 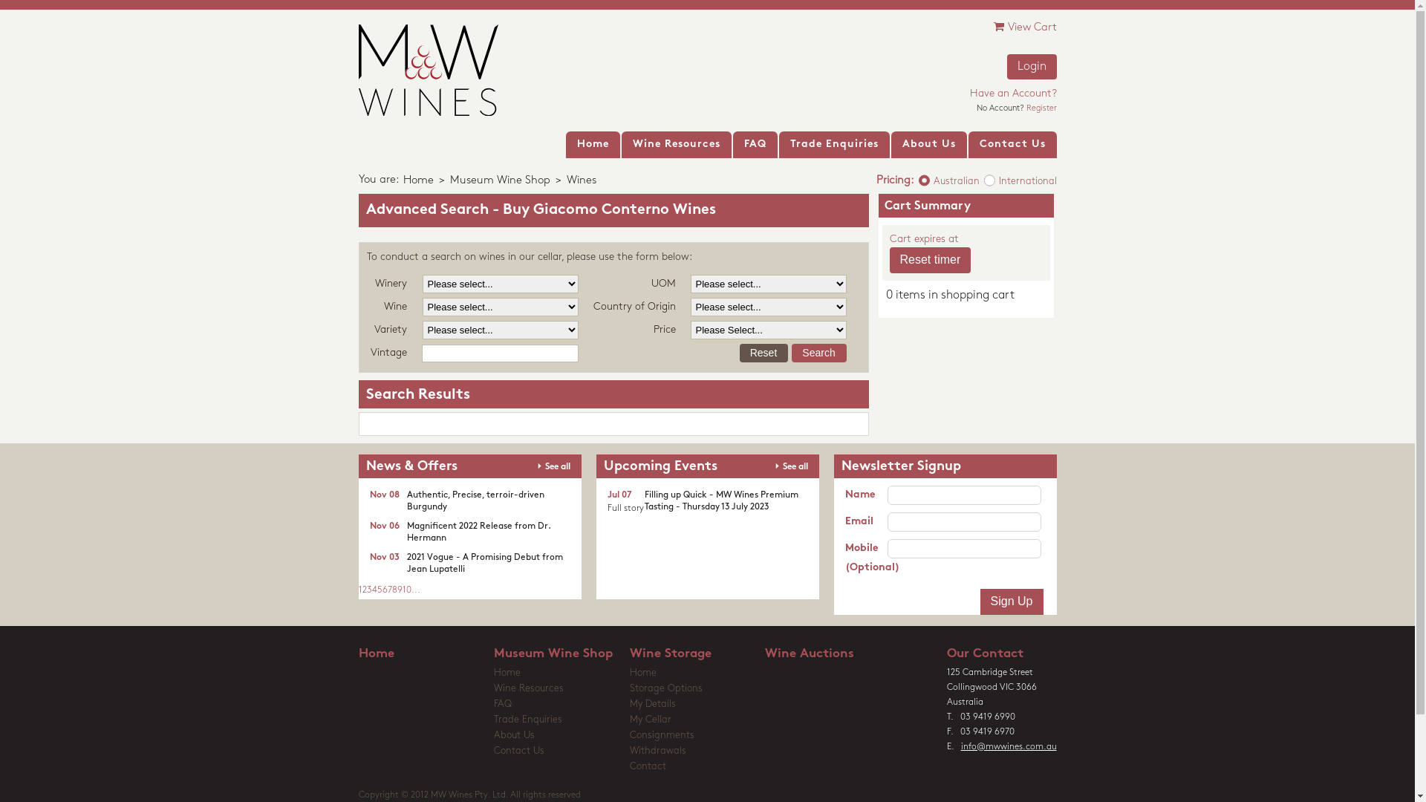 I want to click on Register, so click(x=1041, y=108).